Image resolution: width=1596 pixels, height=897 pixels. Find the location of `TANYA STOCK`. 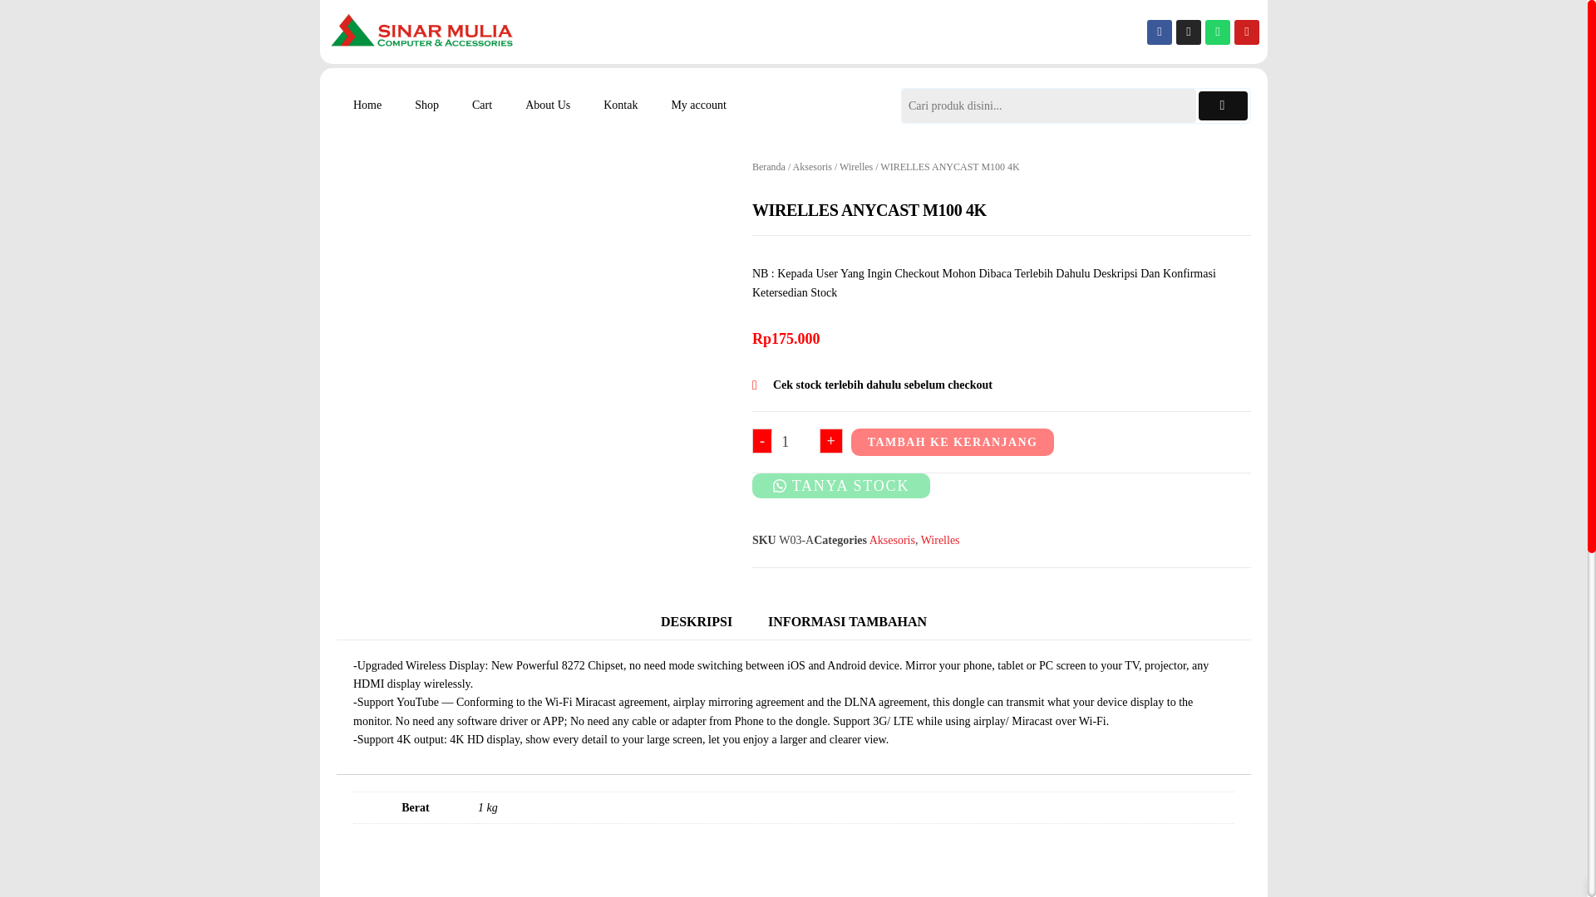

TANYA STOCK is located at coordinates (841, 485).